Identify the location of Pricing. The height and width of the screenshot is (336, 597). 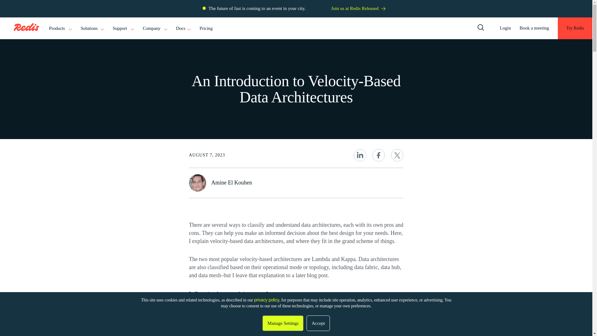
(206, 29).